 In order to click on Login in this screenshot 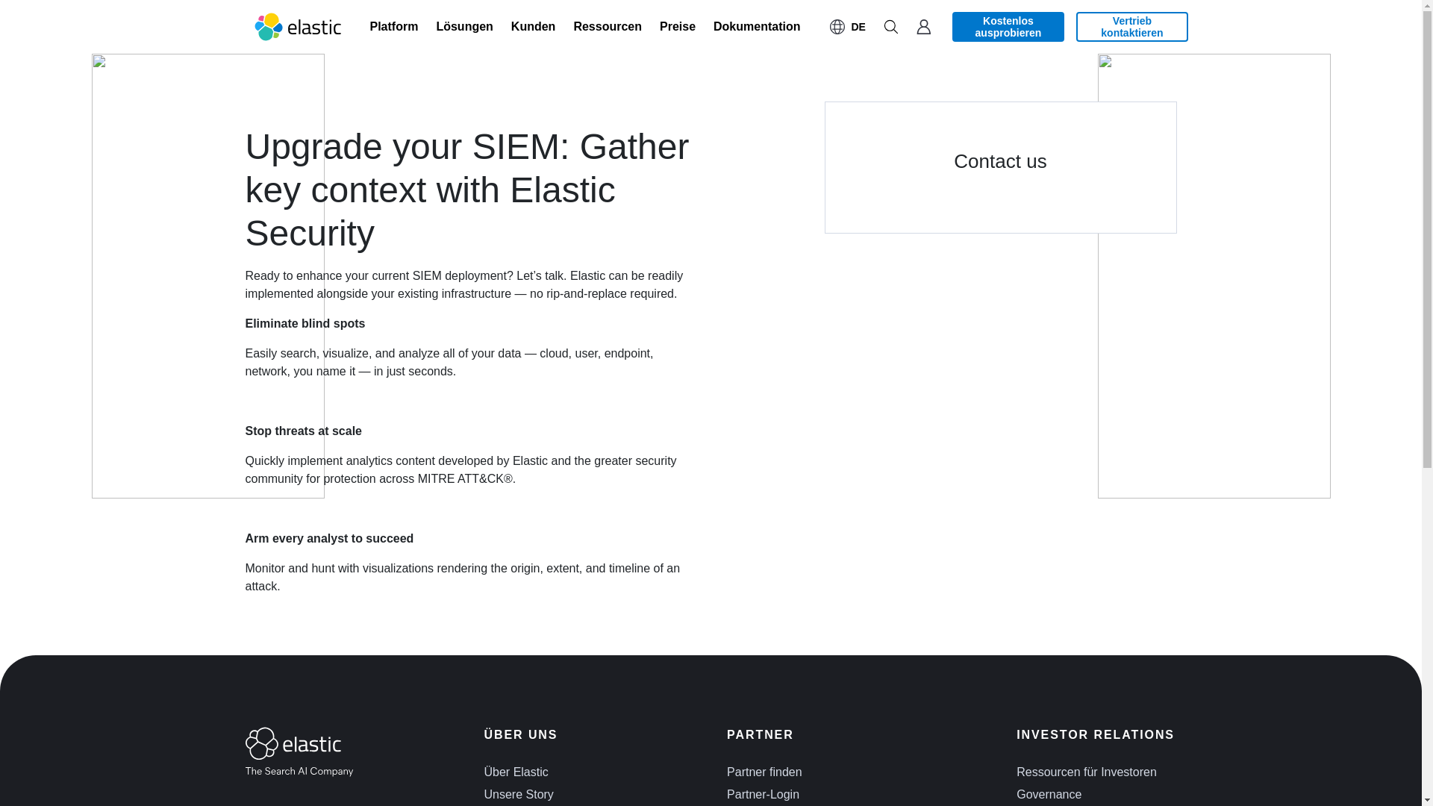, I will do `click(923, 27)`.